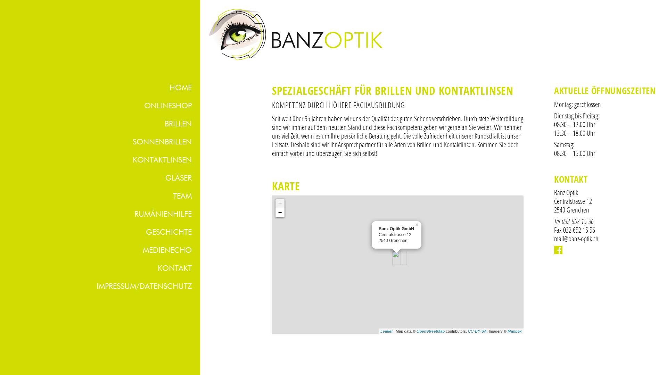  What do you see at coordinates (280, 203) in the screenshot?
I see `+` at bounding box center [280, 203].